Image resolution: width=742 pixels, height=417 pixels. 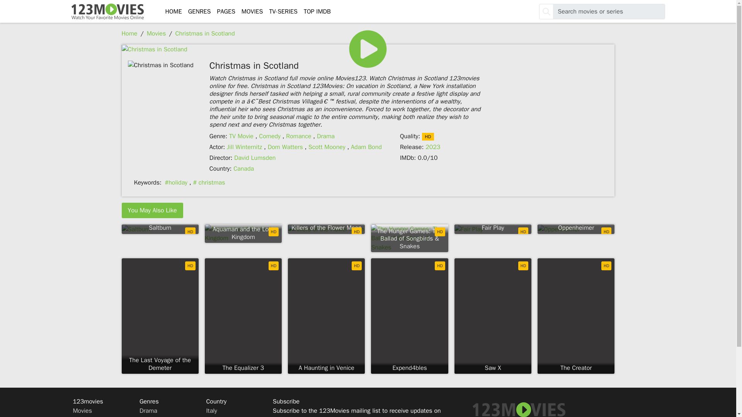 What do you see at coordinates (129, 33) in the screenshot?
I see `Home` at bounding box center [129, 33].